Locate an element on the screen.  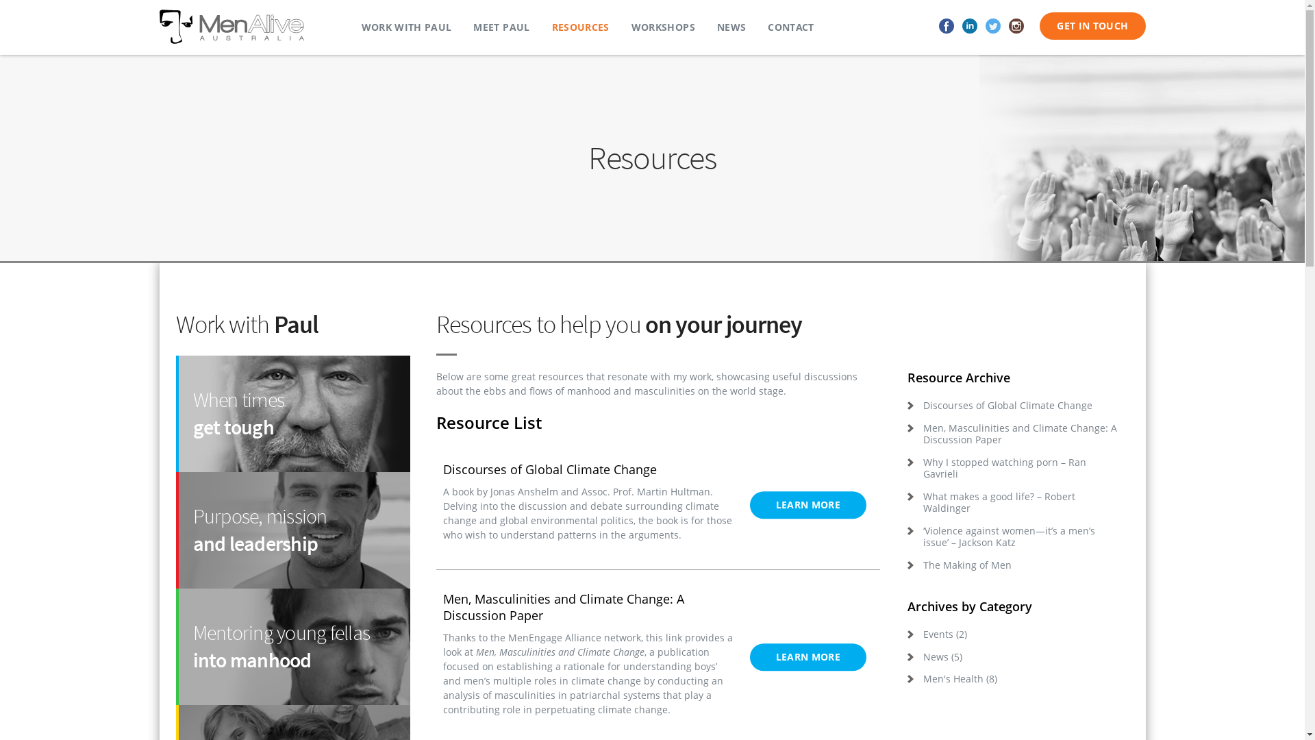
GET IN TOUCH is located at coordinates (1092, 26).